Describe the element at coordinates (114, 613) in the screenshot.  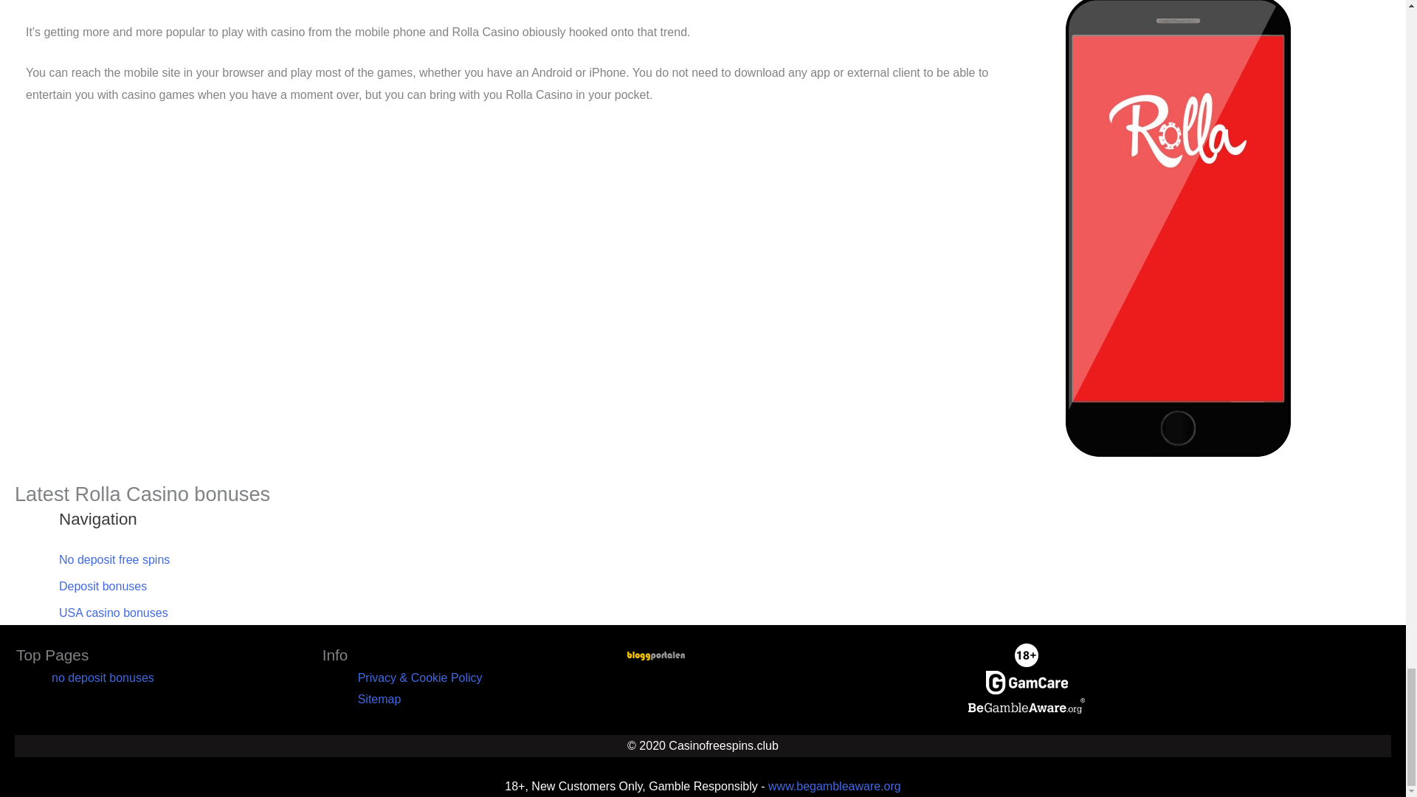
I see `USA casino bonuses` at that location.